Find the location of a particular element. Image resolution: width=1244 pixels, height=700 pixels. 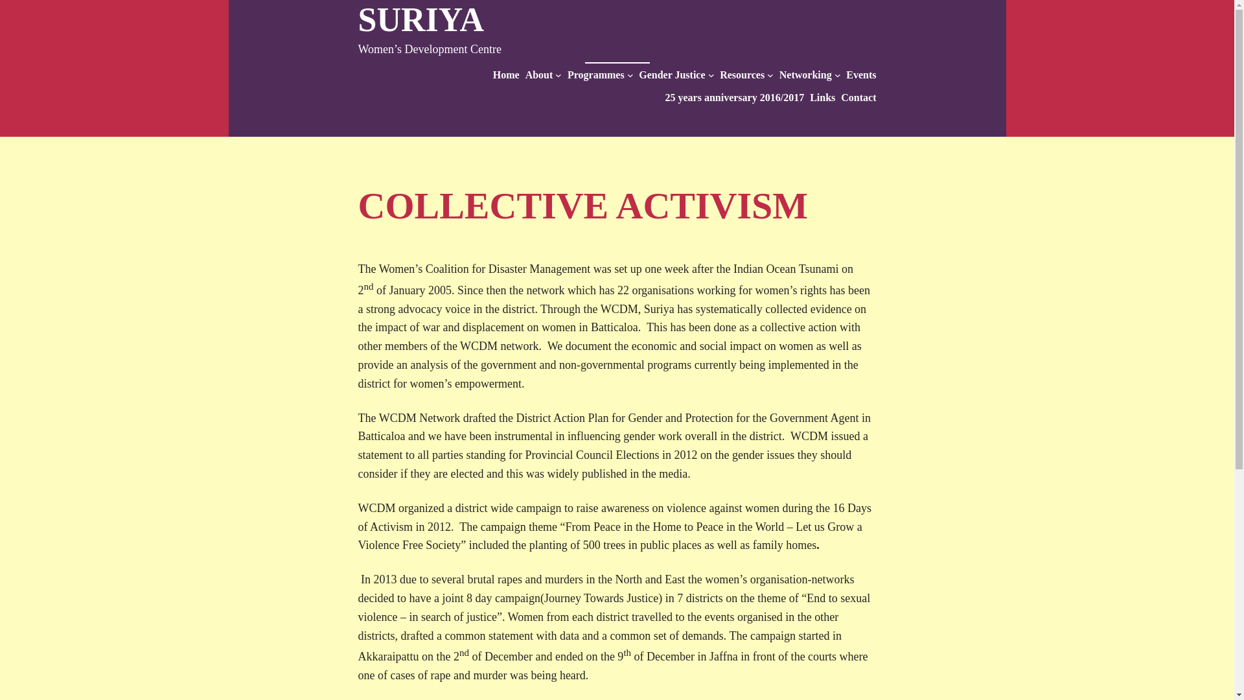

Links is located at coordinates (822, 98).